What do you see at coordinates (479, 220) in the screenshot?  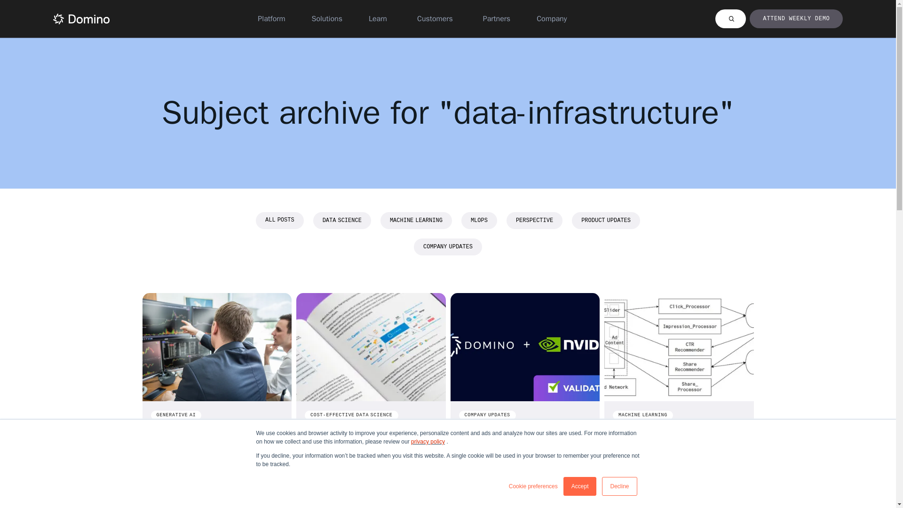 I see `MLOPS` at bounding box center [479, 220].